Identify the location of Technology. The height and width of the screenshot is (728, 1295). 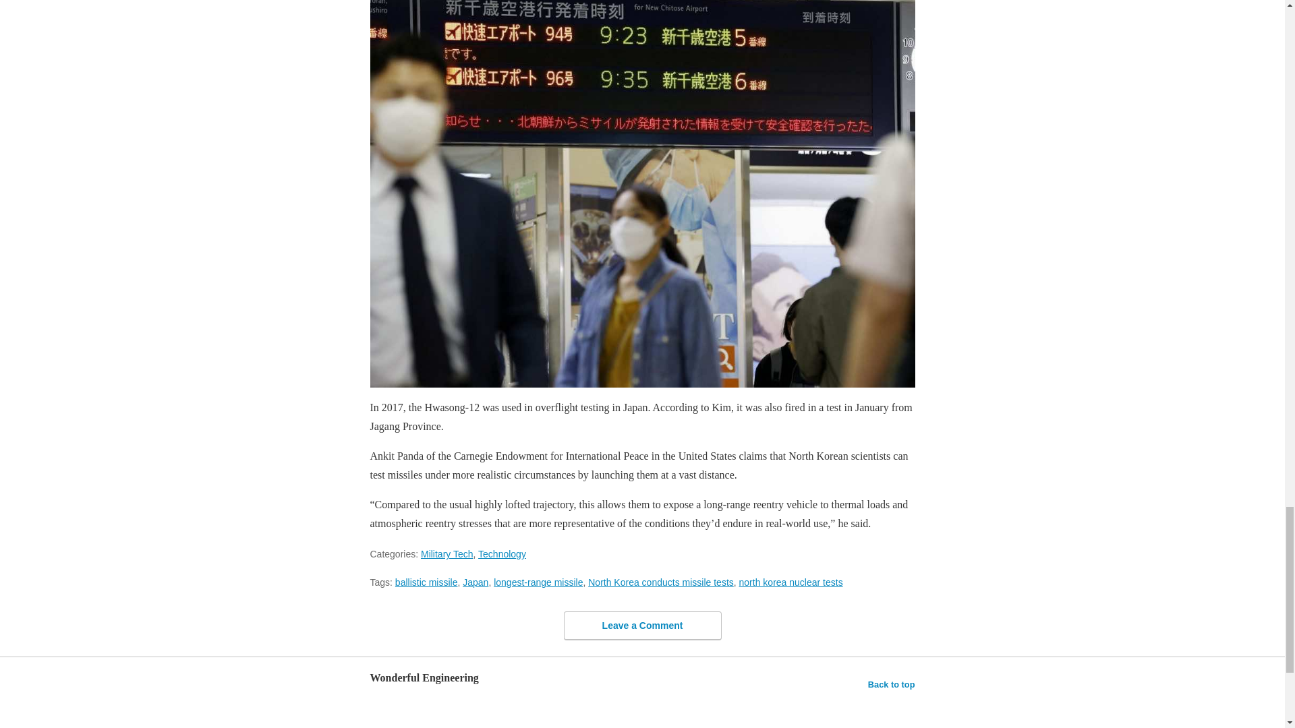
(502, 554).